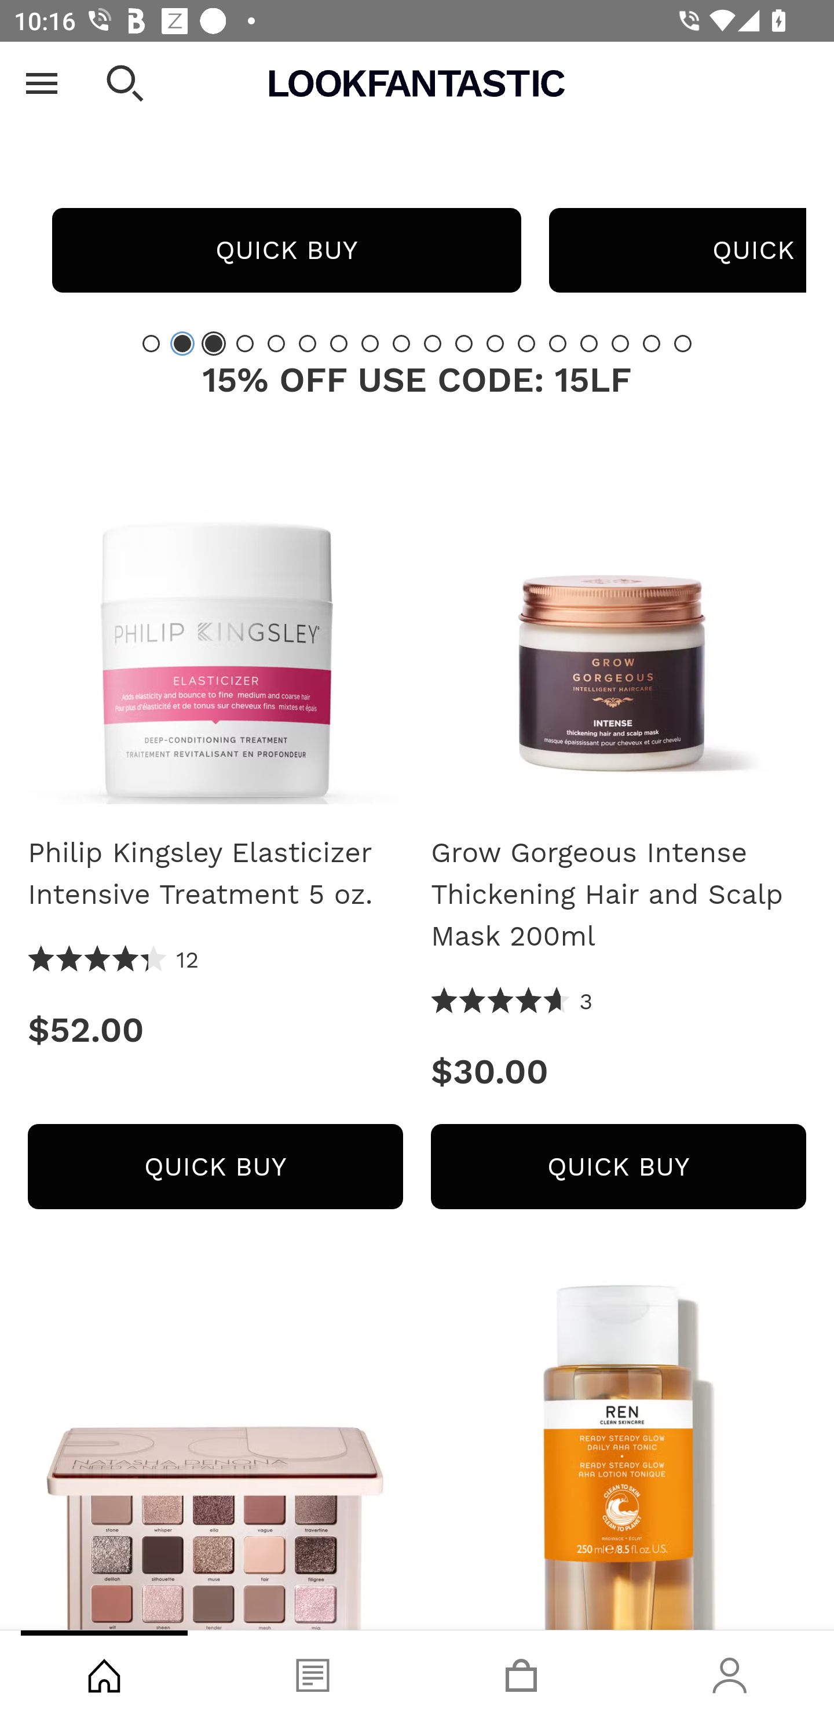 The height and width of the screenshot is (1715, 834). What do you see at coordinates (151, 344) in the screenshot?
I see `Slide 1` at bounding box center [151, 344].